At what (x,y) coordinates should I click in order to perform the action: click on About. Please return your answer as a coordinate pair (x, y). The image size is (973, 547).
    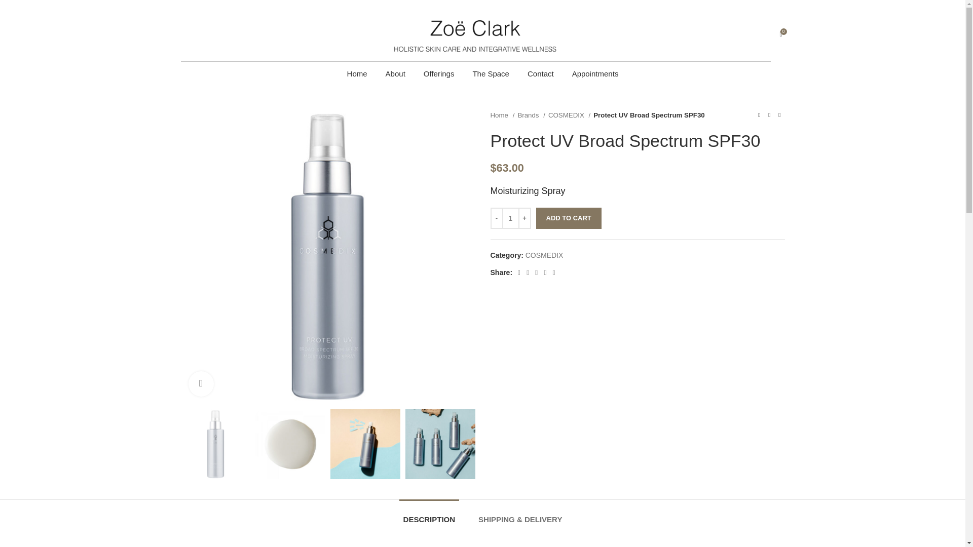
    Looking at the image, I should click on (395, 74).